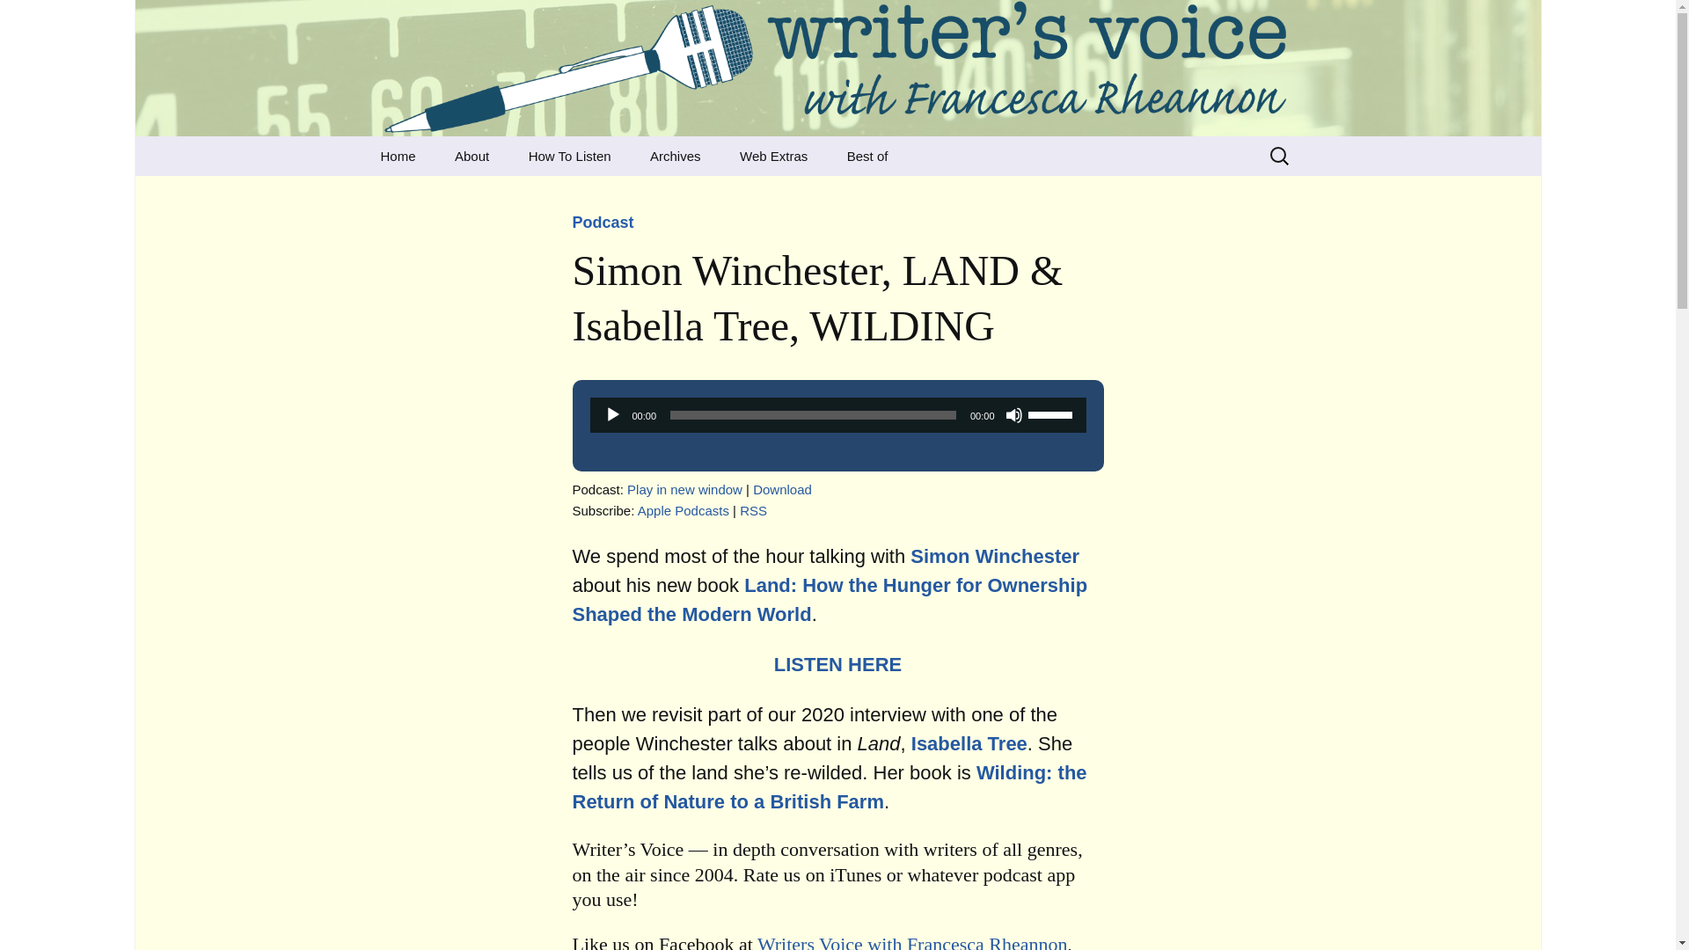  Describe the element at coordinates (911, 941) in the screenshot. I see `Writers Voice with Francesca Rheannon` at that location.